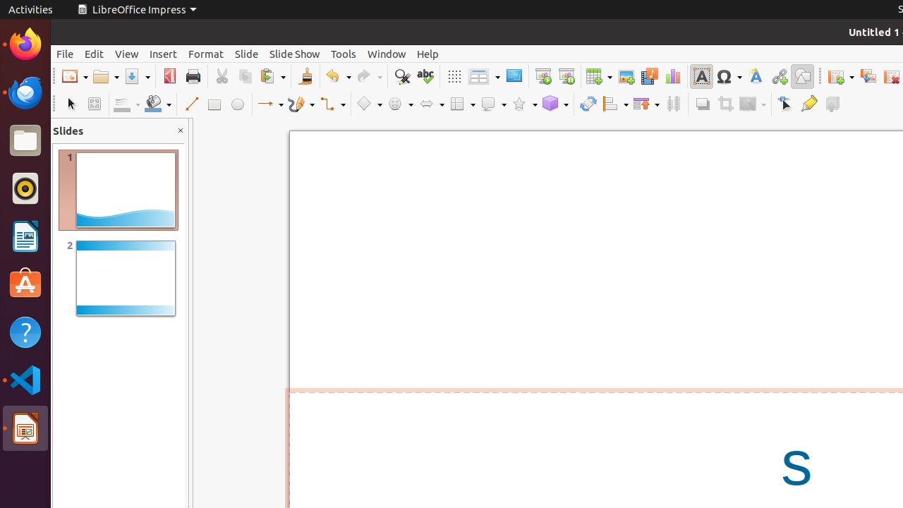  I want to click on Start from Current Slide, so click(566, 76).